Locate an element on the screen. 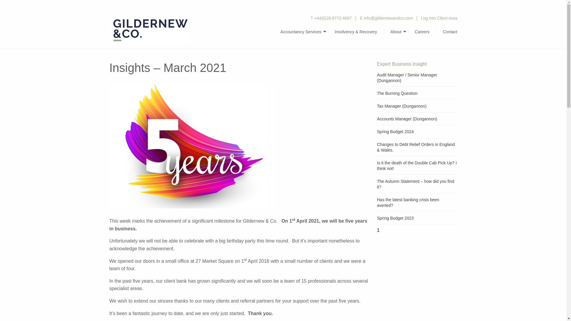 The width and height of the screenshot is (571, 321). Contact is located at coordinates (447, 32).